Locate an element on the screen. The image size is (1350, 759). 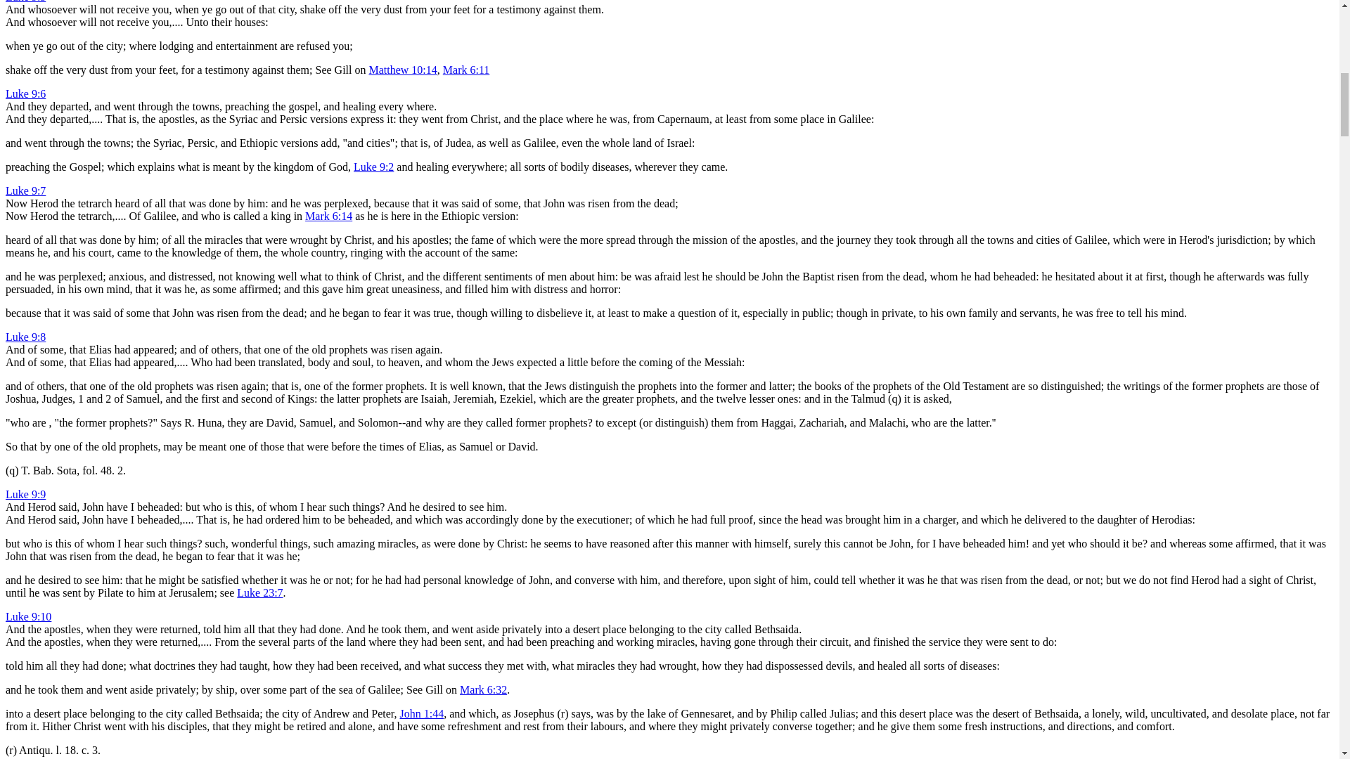
Mark 6:14 is located at coordinates (328, 216).